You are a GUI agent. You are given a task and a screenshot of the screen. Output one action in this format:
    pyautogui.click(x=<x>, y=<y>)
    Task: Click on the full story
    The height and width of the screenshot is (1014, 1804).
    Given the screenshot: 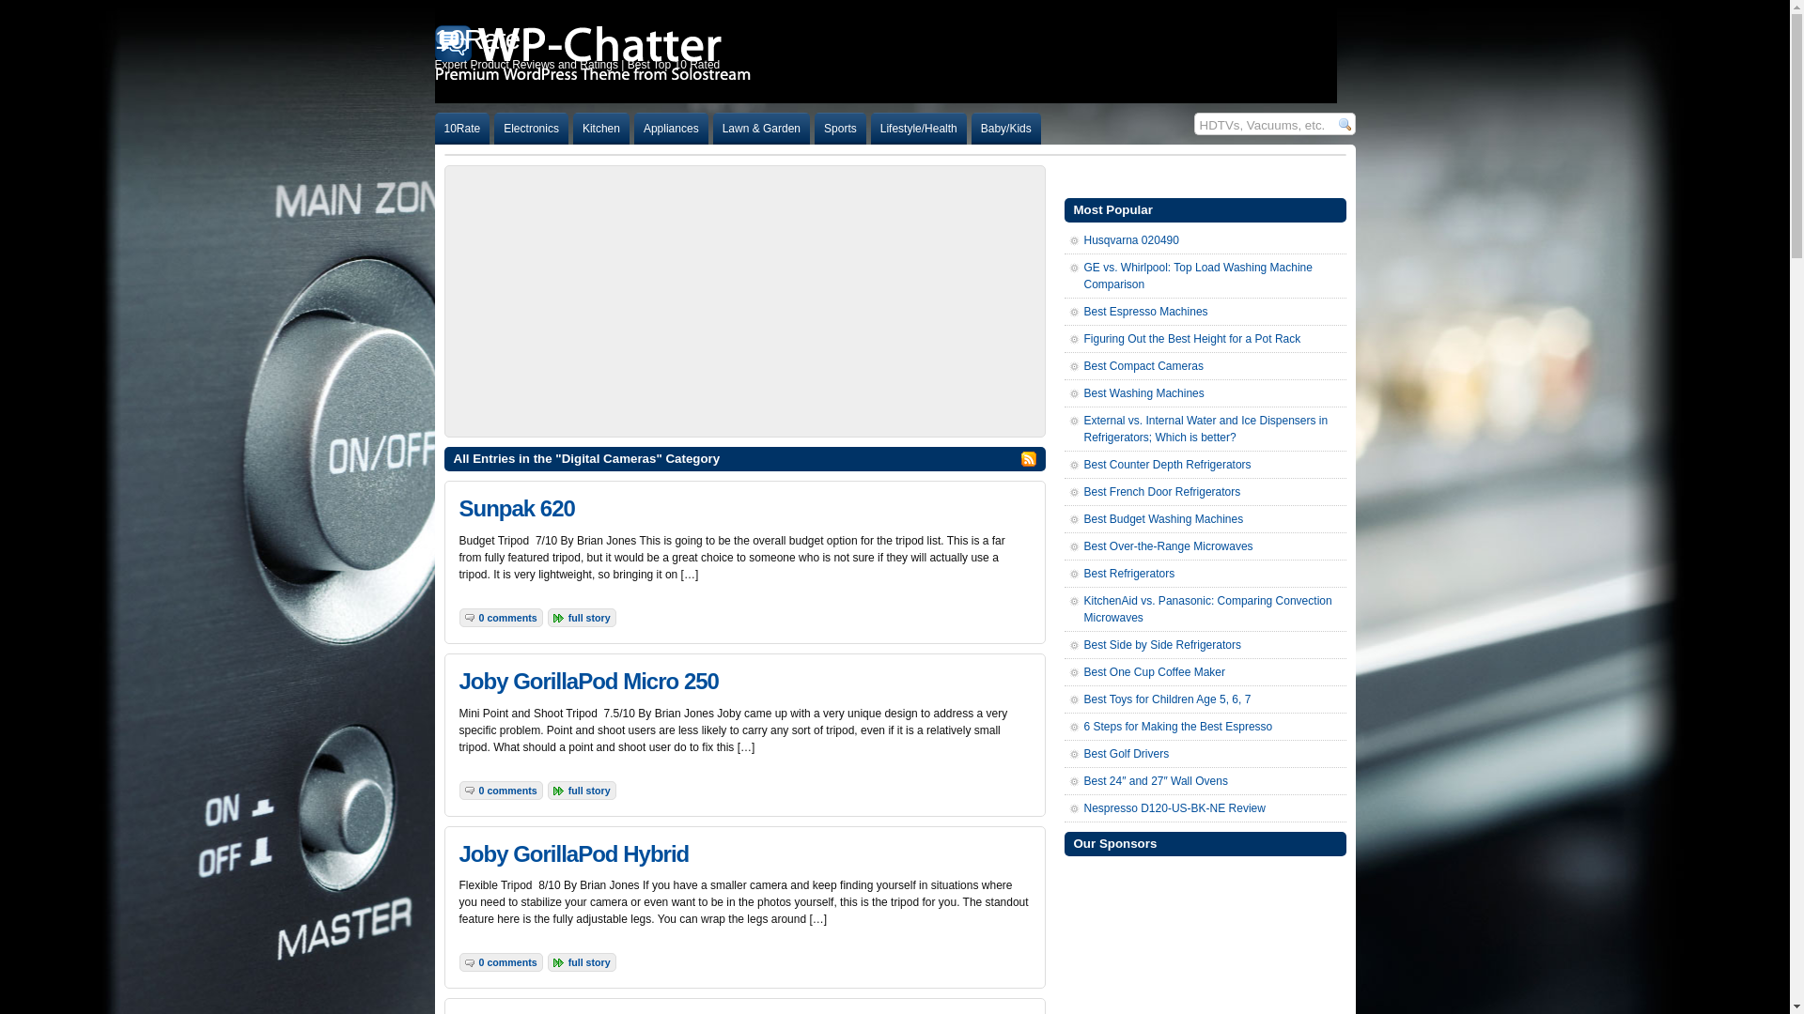 What is the action you would take?
    pyautogui.click(x=590, y=791)
    